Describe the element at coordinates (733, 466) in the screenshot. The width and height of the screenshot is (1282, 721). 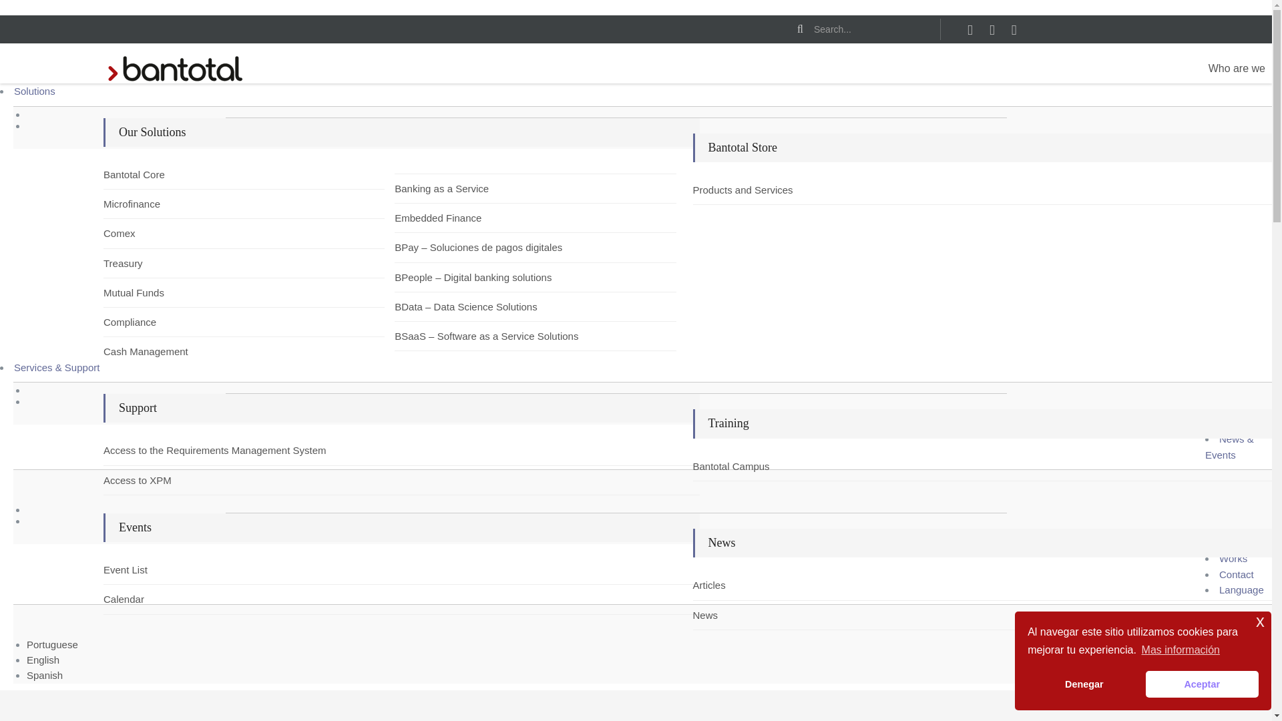
I see `Bantotal Campus` at that location.